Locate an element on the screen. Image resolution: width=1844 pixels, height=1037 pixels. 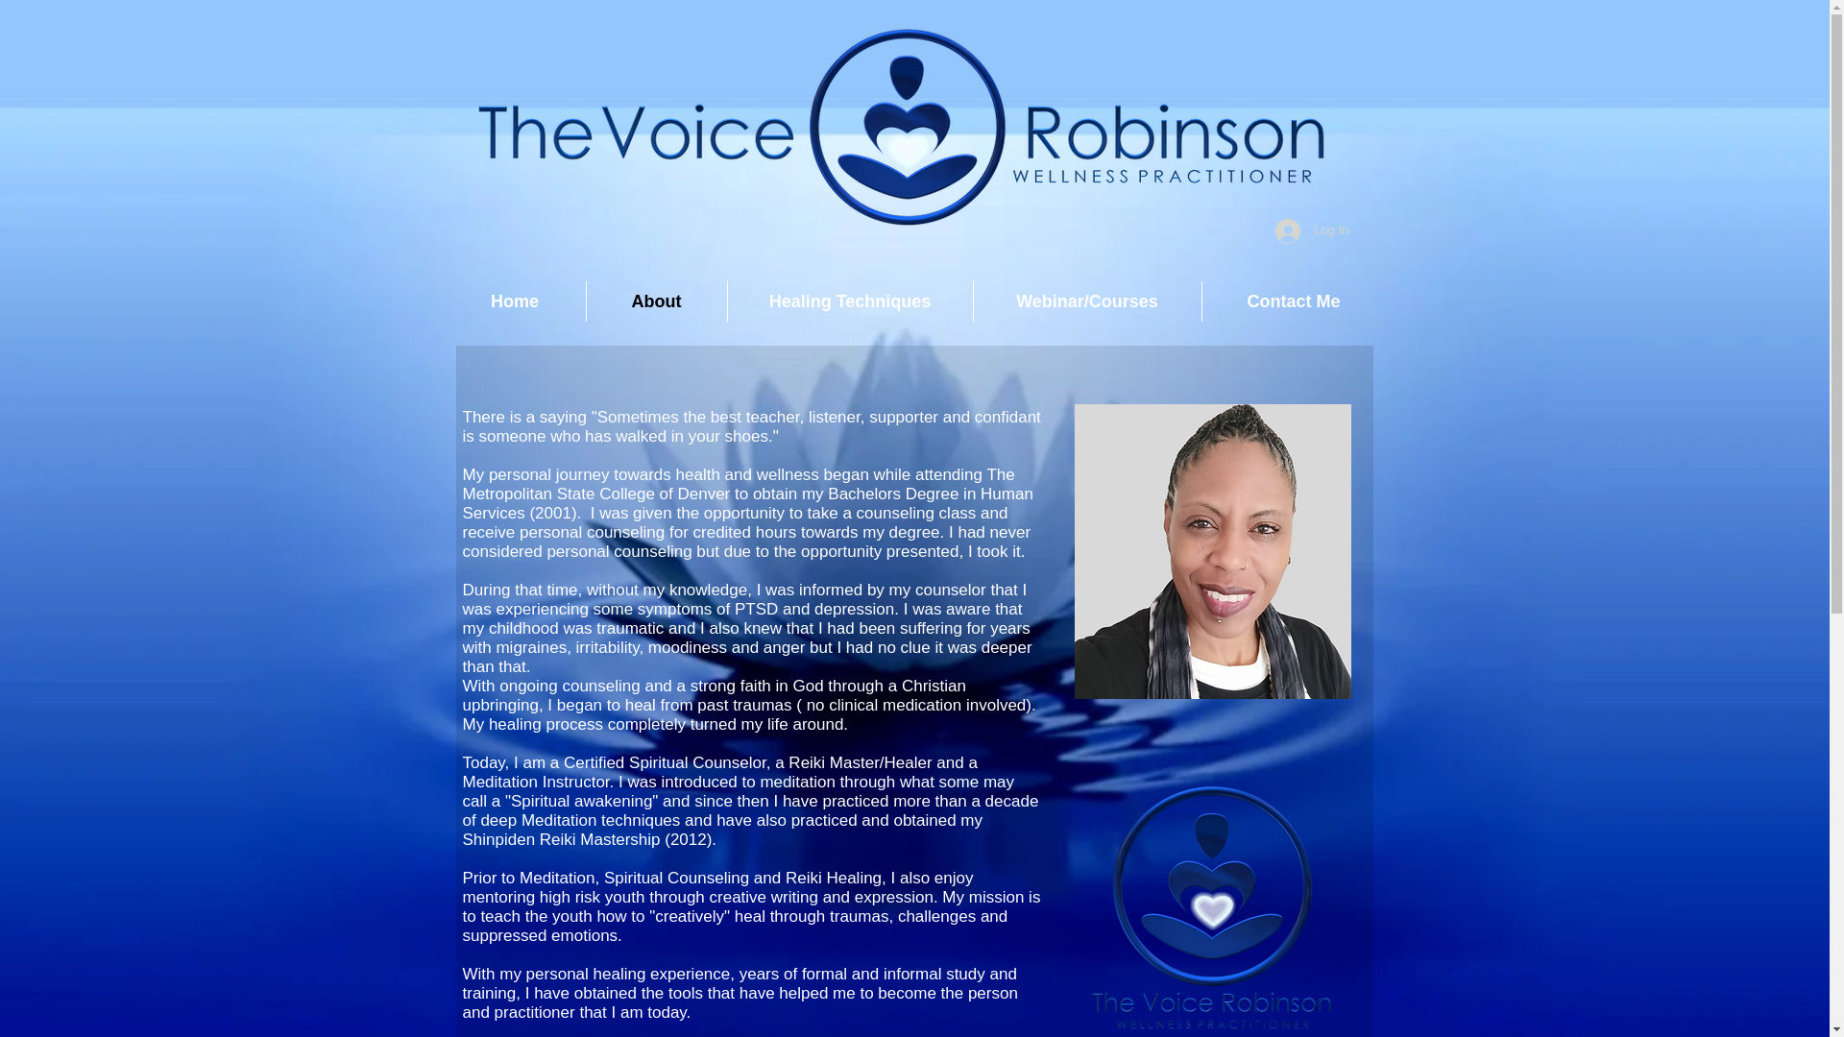
main nobgrd.png is located at coordinates (1212, 909).